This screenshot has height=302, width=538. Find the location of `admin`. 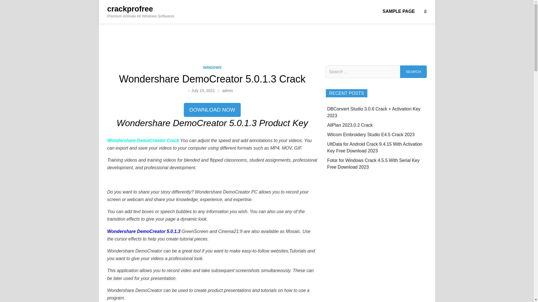

admin is located at coordinates (228, 91).